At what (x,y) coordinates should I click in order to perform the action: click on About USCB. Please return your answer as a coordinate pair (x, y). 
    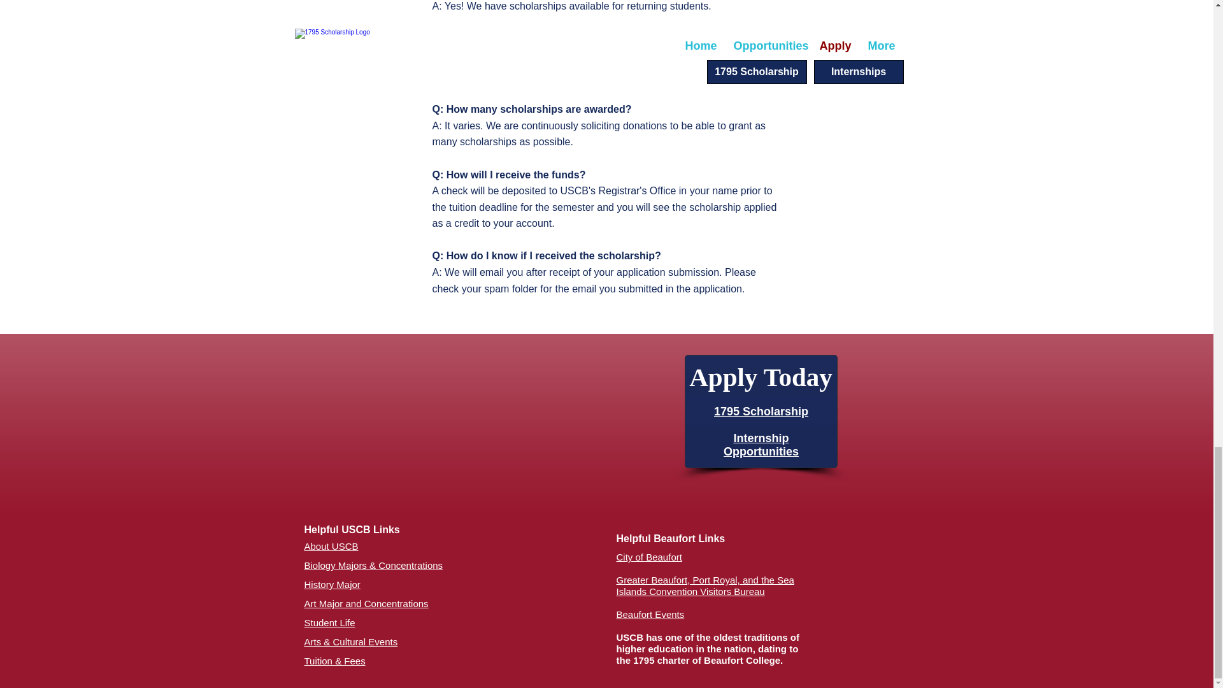
    Looking at the image, I should click on (331, 546).